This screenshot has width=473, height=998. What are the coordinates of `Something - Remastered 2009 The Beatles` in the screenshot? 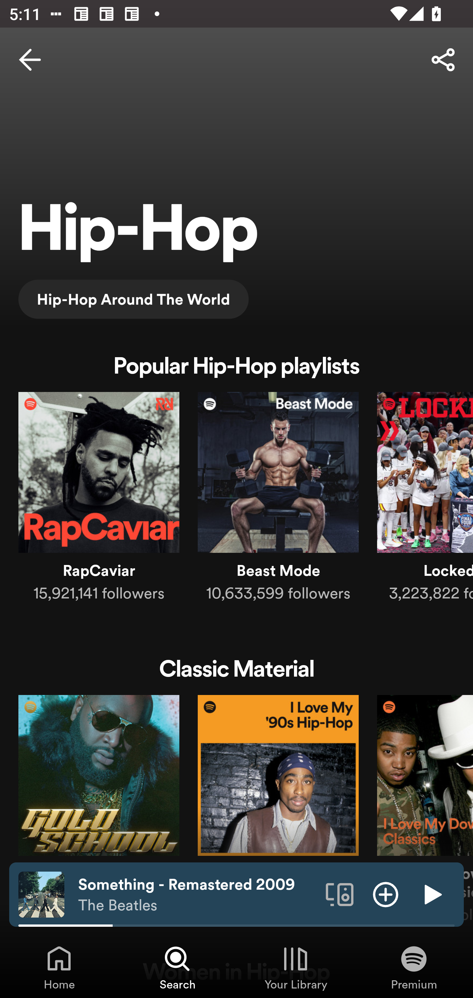 It's located at (197, 895).